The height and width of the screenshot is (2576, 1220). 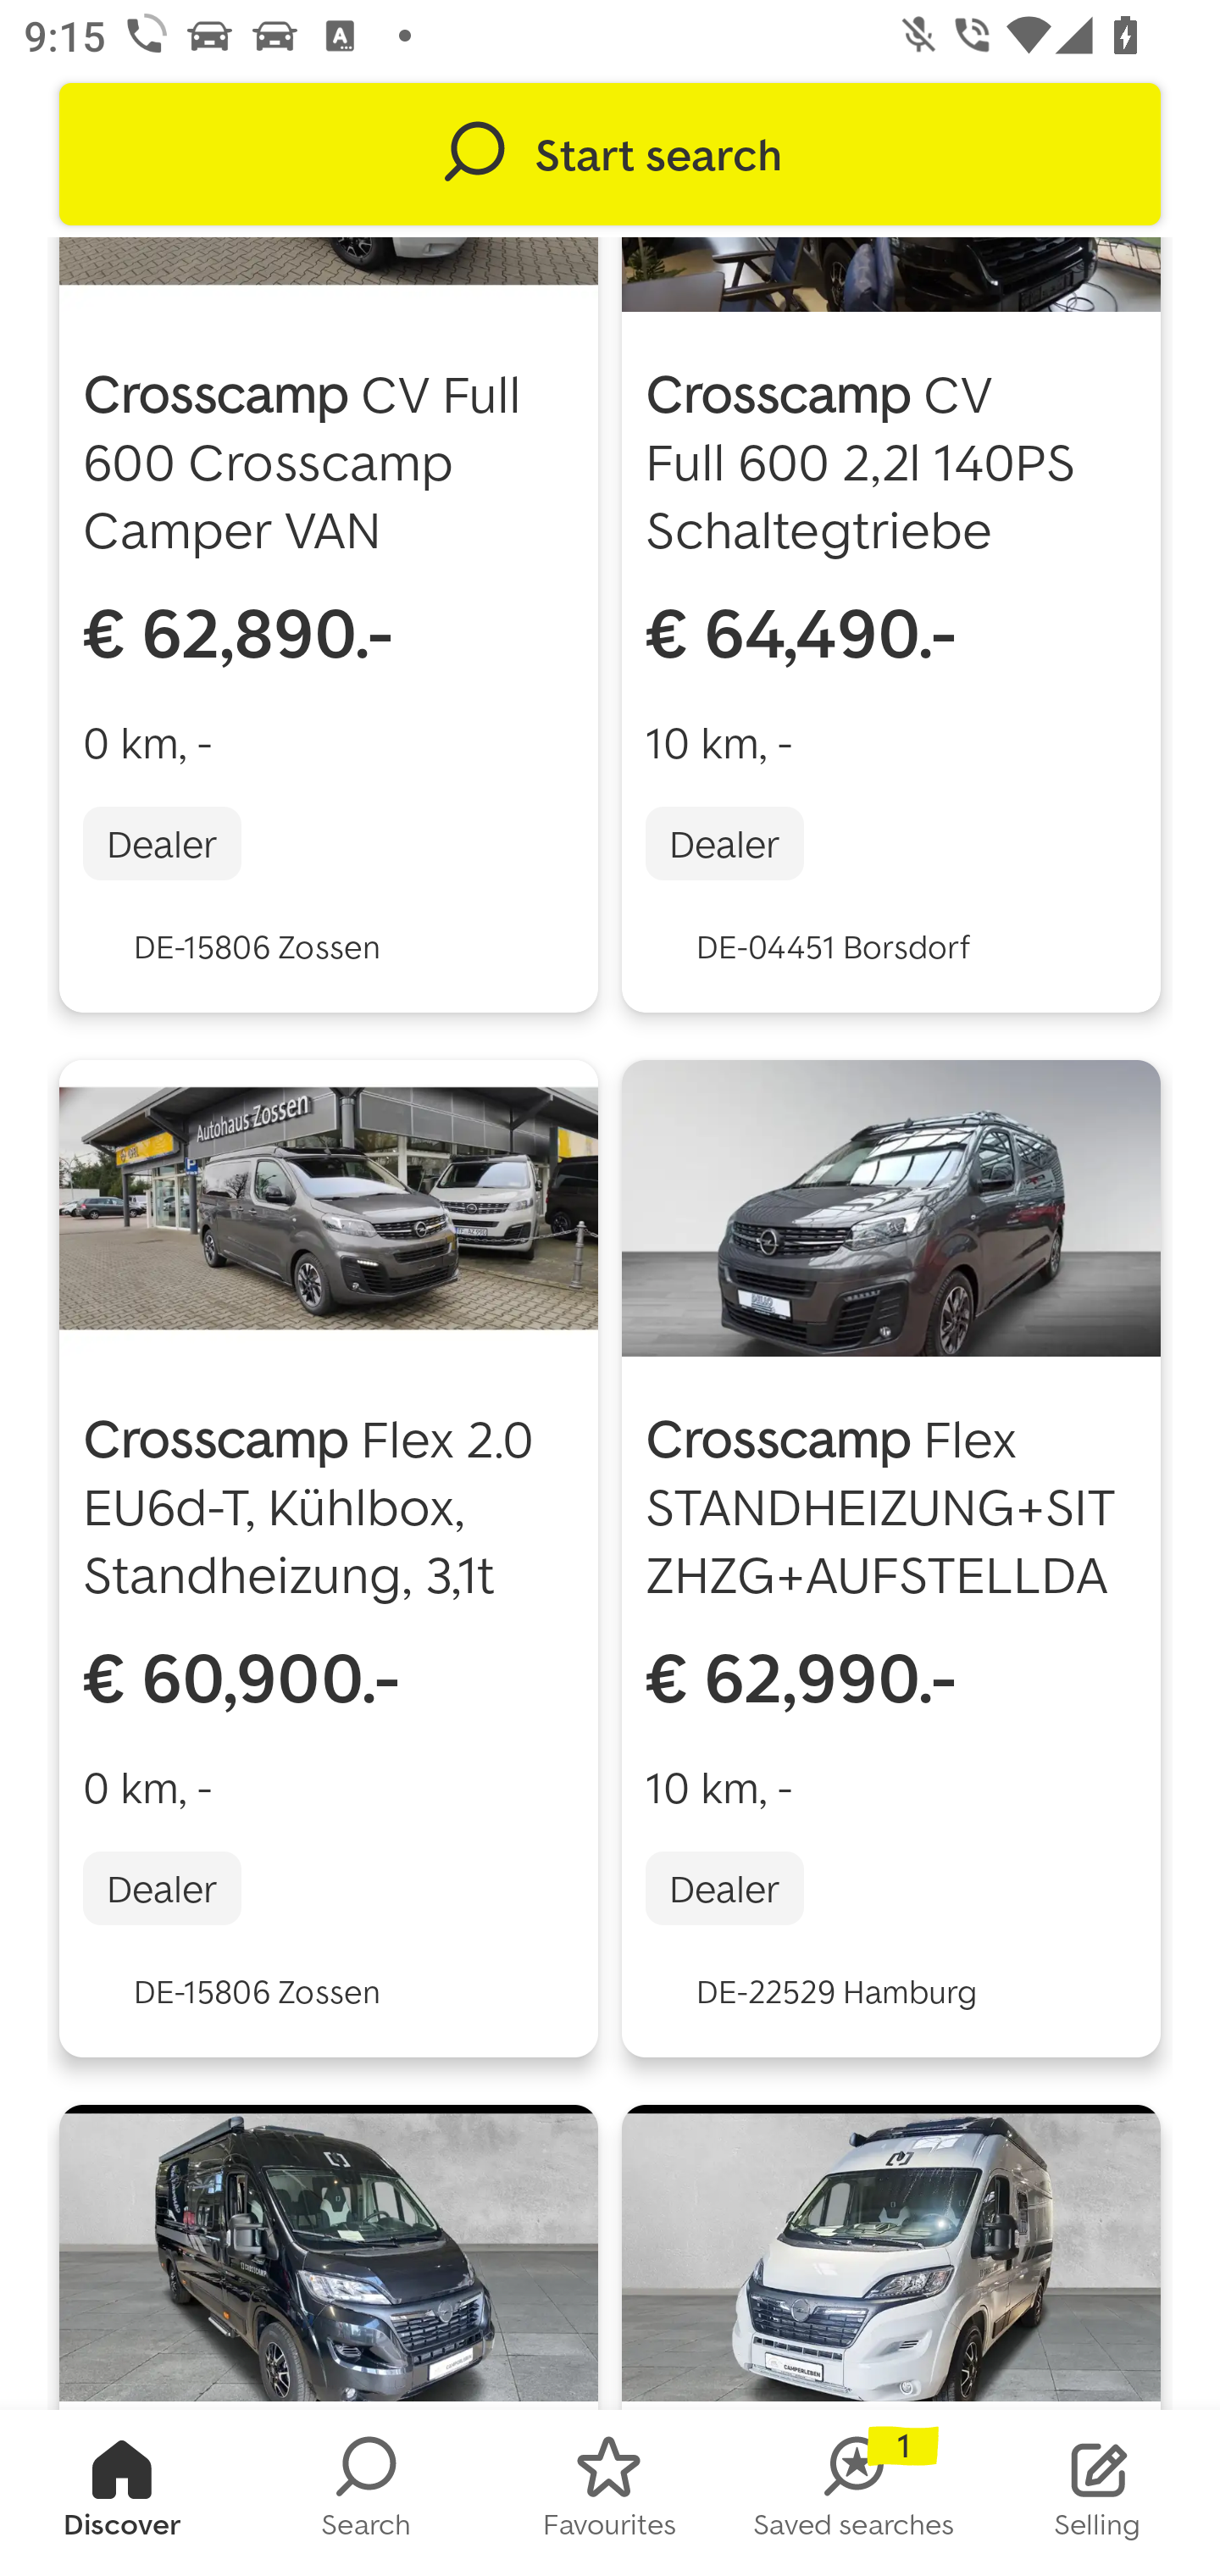 I want to click on Start search, so click(x=610, y=154).